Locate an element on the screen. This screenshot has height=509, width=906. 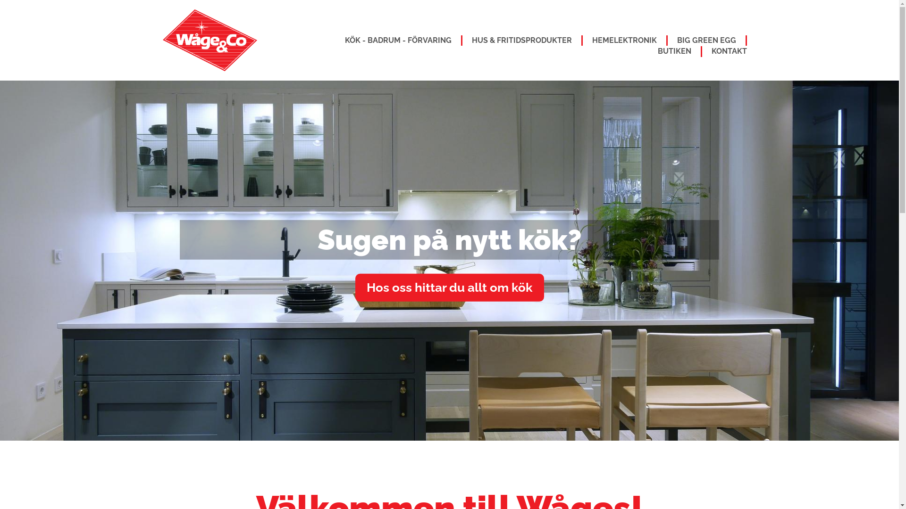
HEMELEKTRONIK is located at coordinates (624, 41).